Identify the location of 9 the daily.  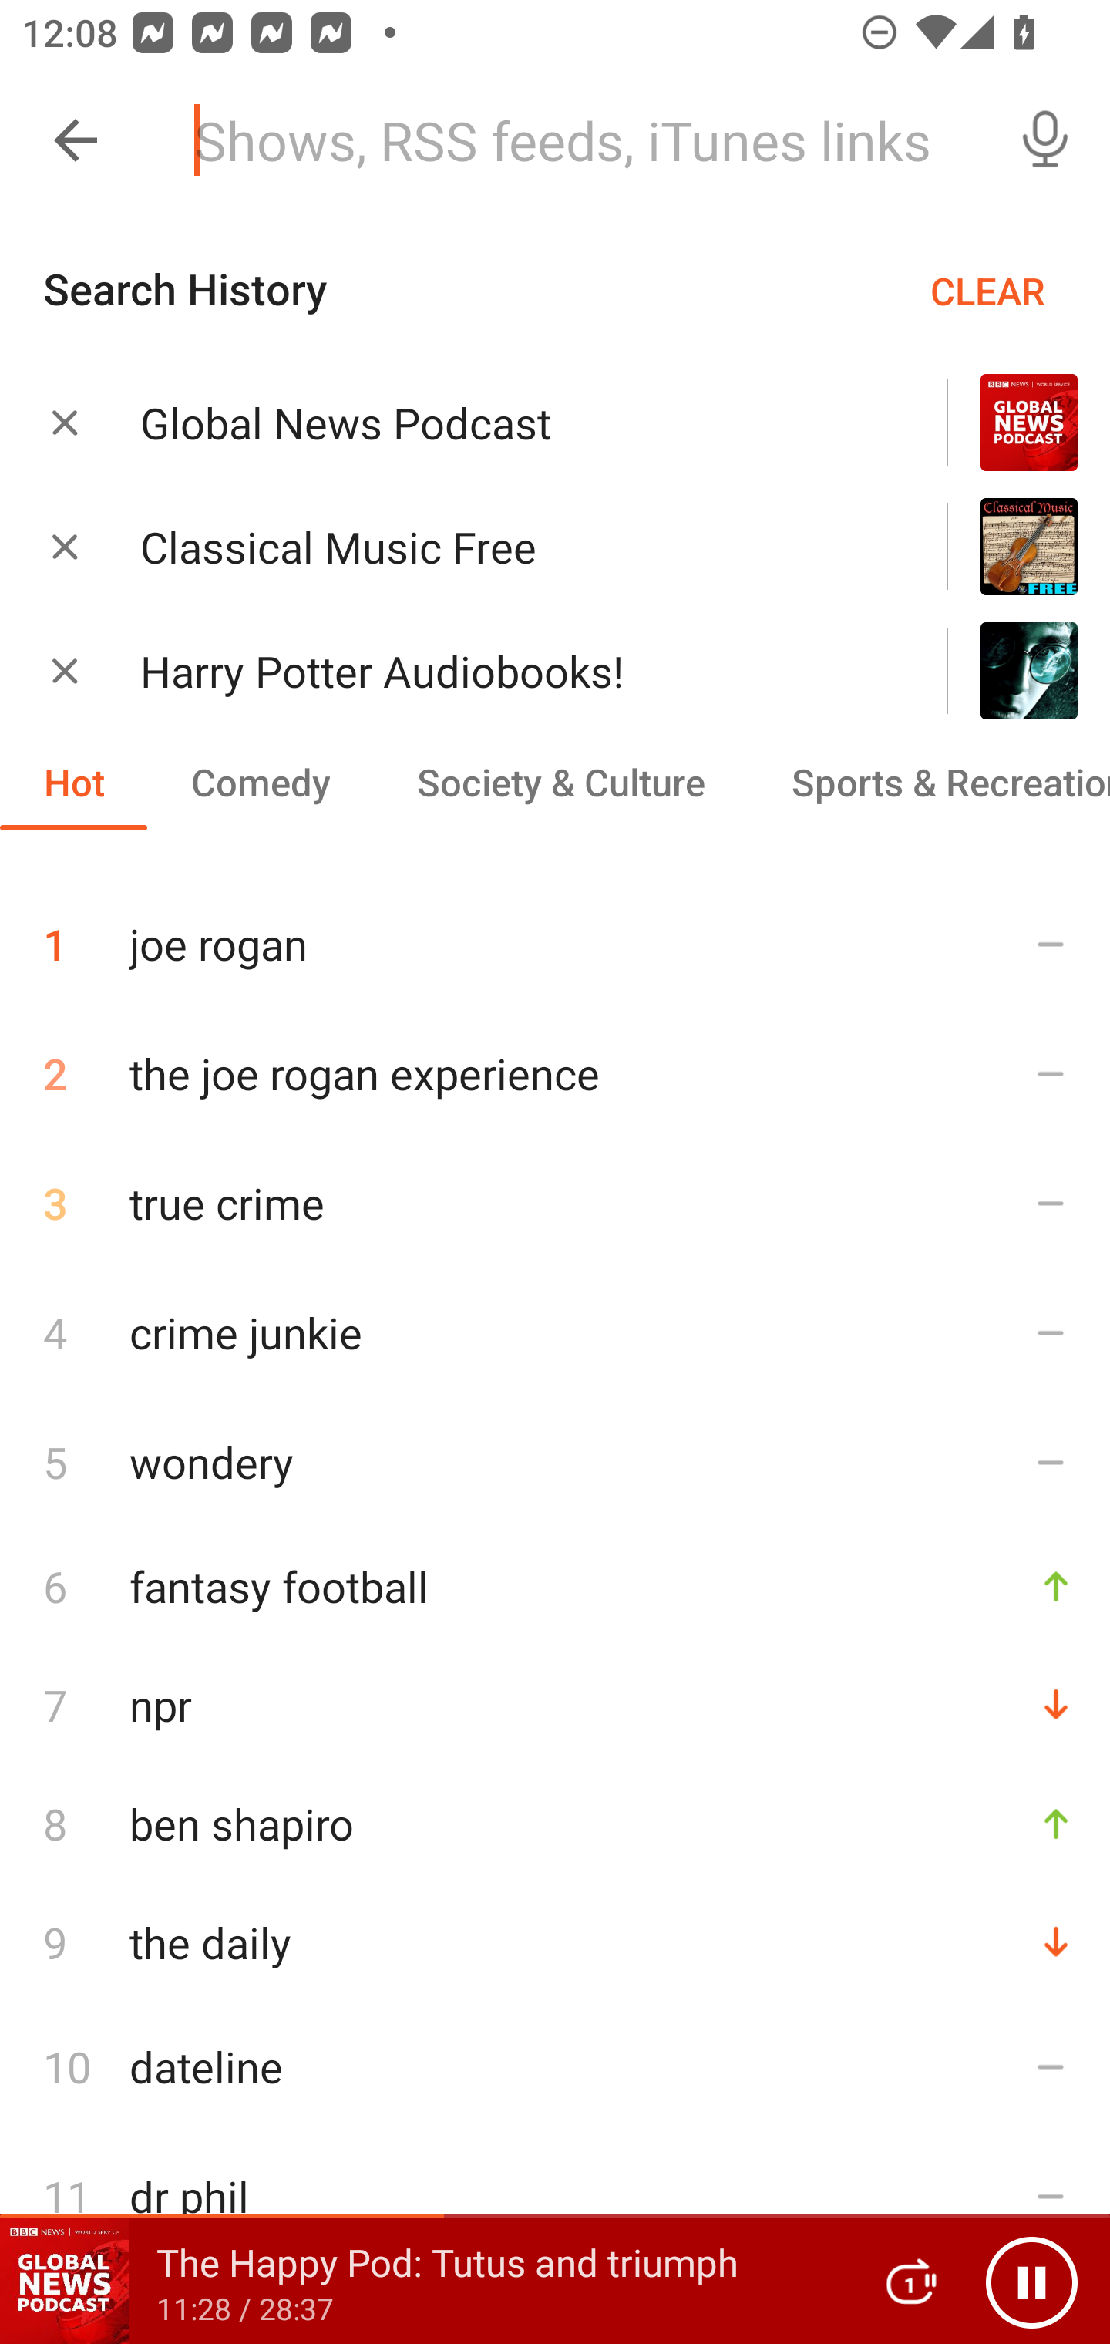
(555, 1942).